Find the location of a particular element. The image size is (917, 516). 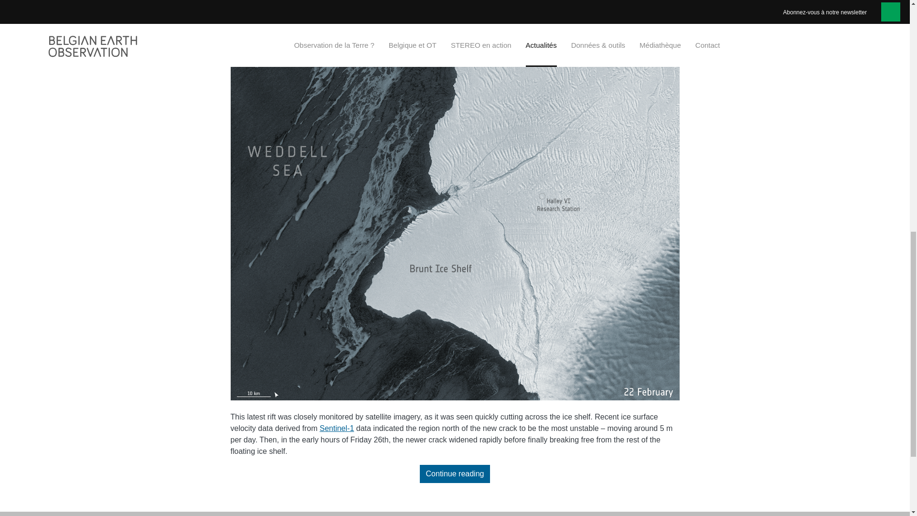

Sentinel-1 is located at coordinates (336, 428).